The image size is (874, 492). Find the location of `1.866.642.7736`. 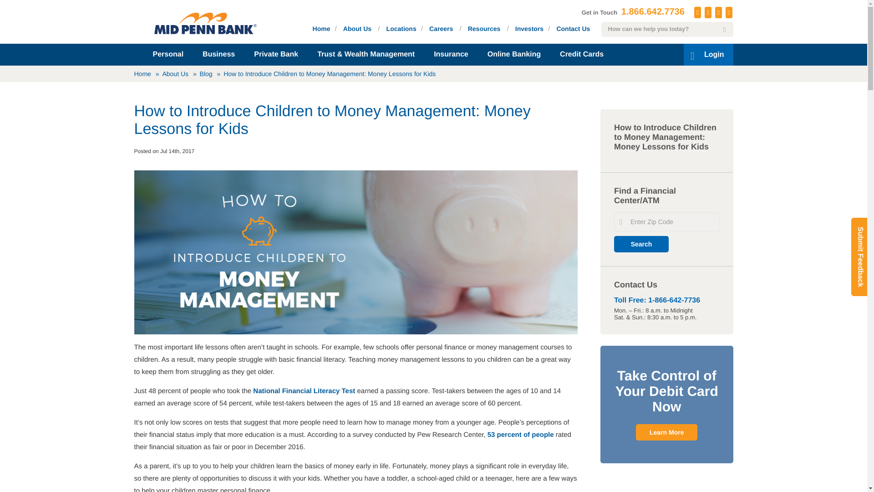

1.866.642.7736 is located at coordinates (653, 12).